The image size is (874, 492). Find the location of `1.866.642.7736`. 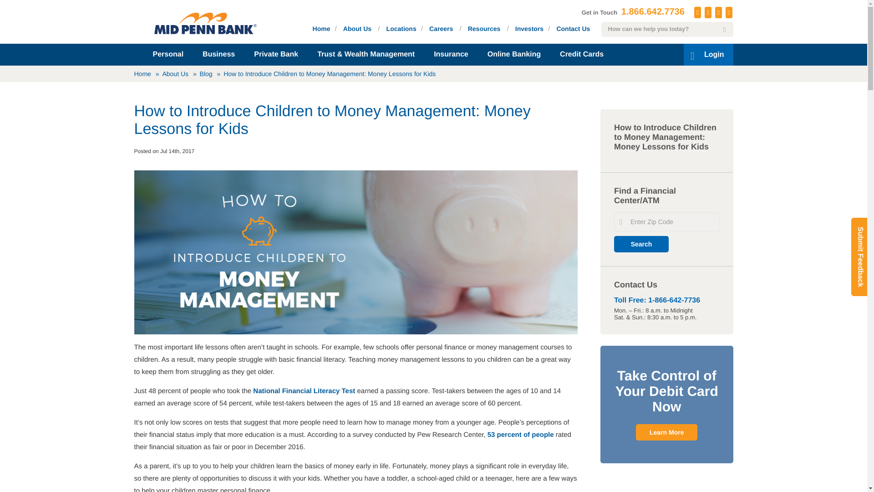

1.866.642.7736 is located at coordinates (653, 12).